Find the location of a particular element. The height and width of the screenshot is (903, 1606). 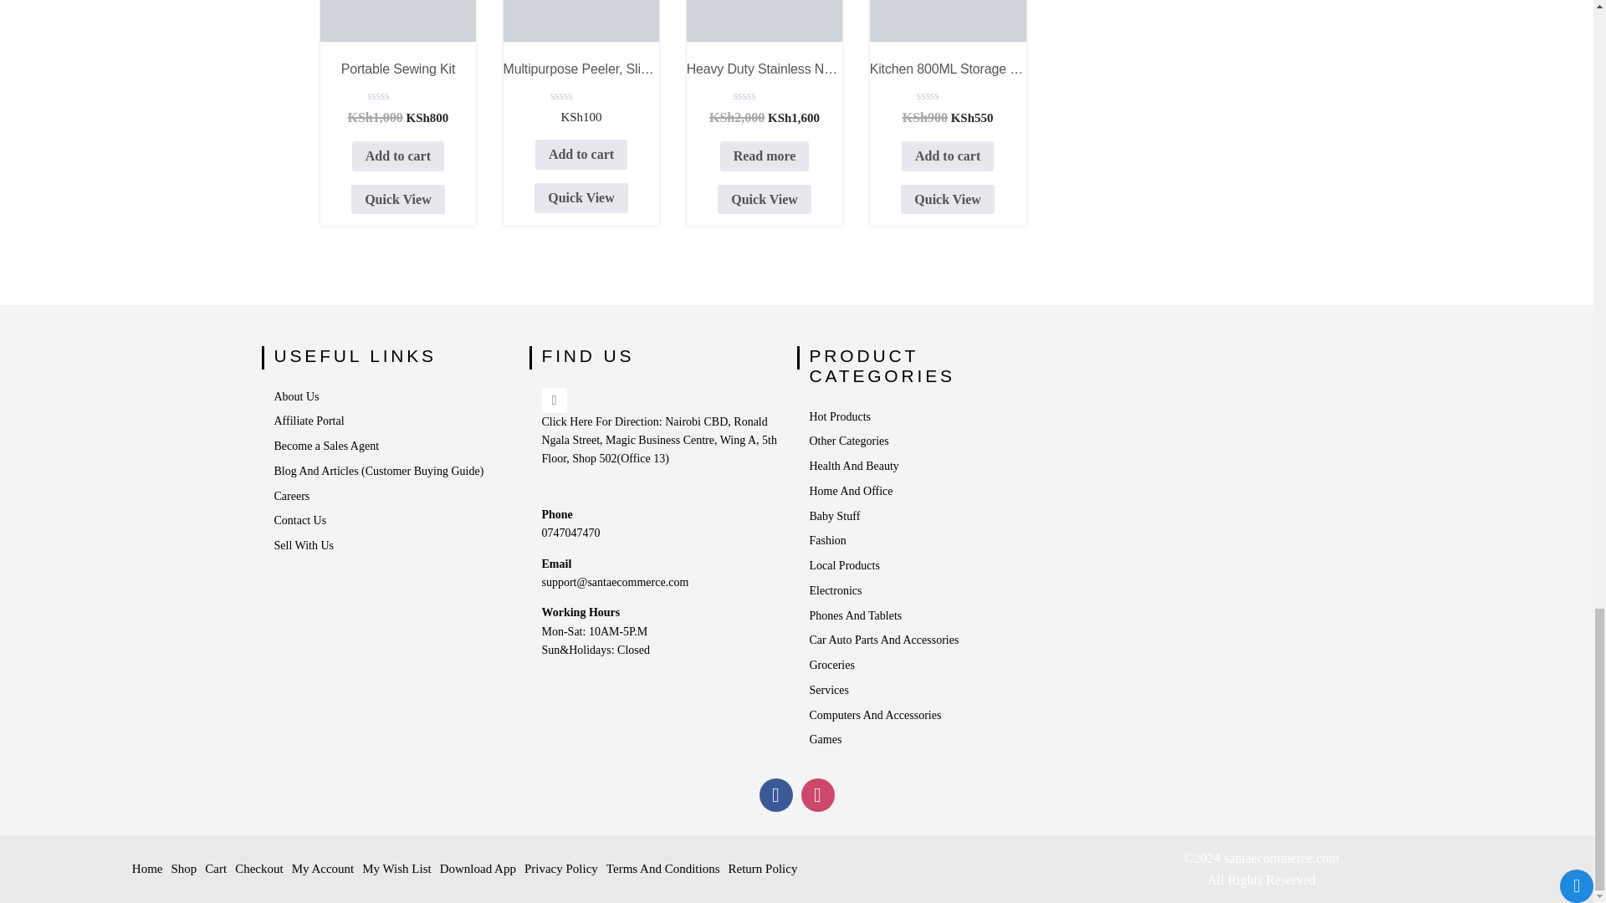

Quick View is located at coordinates (398, 200).